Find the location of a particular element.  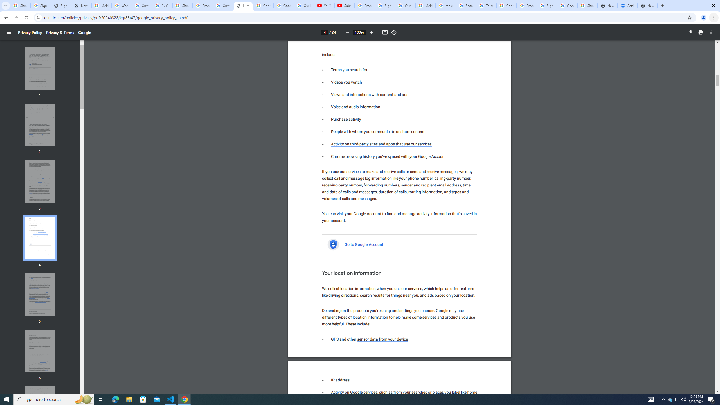

Reload is located at coordinates (26, 18).